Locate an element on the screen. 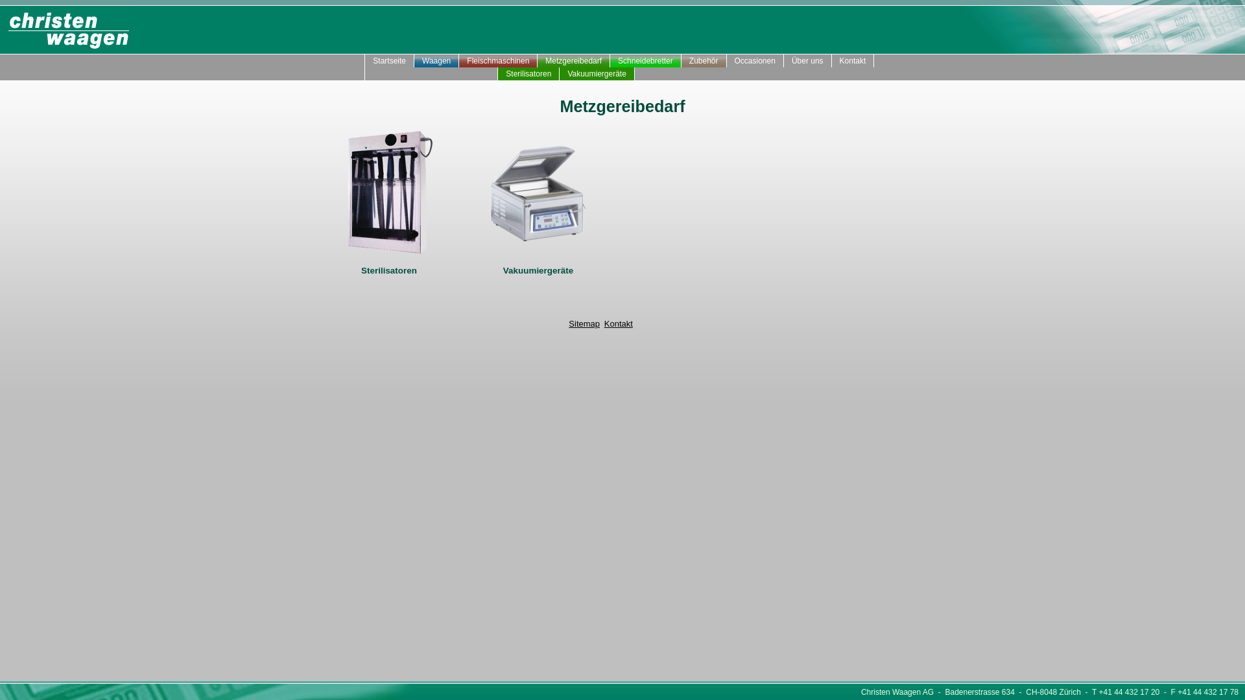 The width and height of the screenshot is (1245, 700).   is located at coordinates (356, 61).